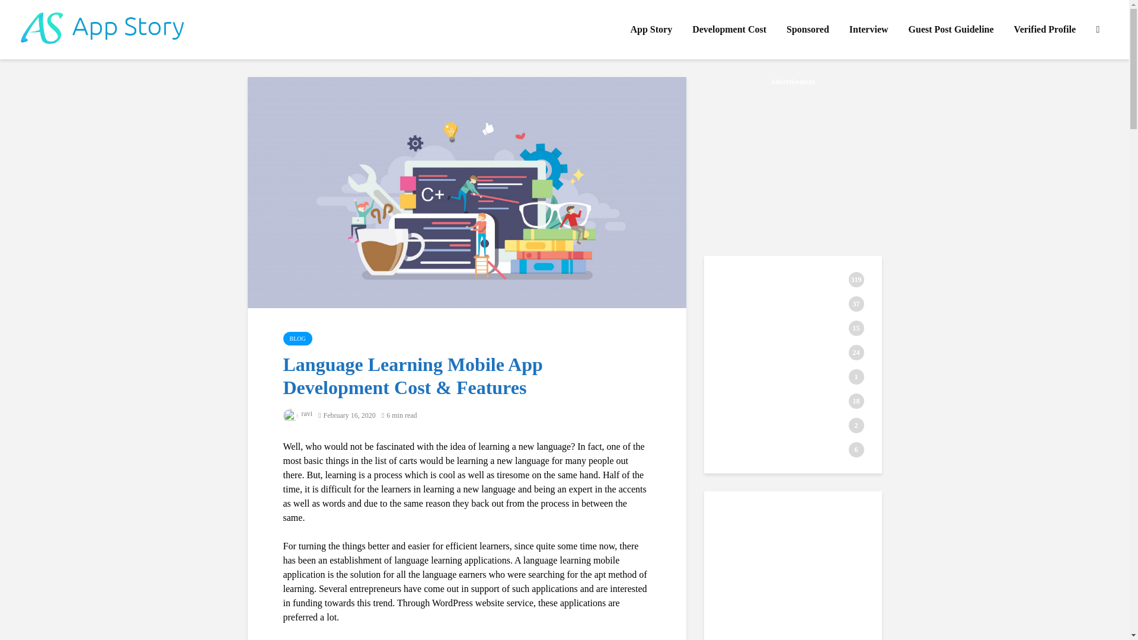 The height and width of the screenshot is (640, 1138). Describe the element at coordinates (807, 30) in the screenshot. I see `Sponsored` at that location.